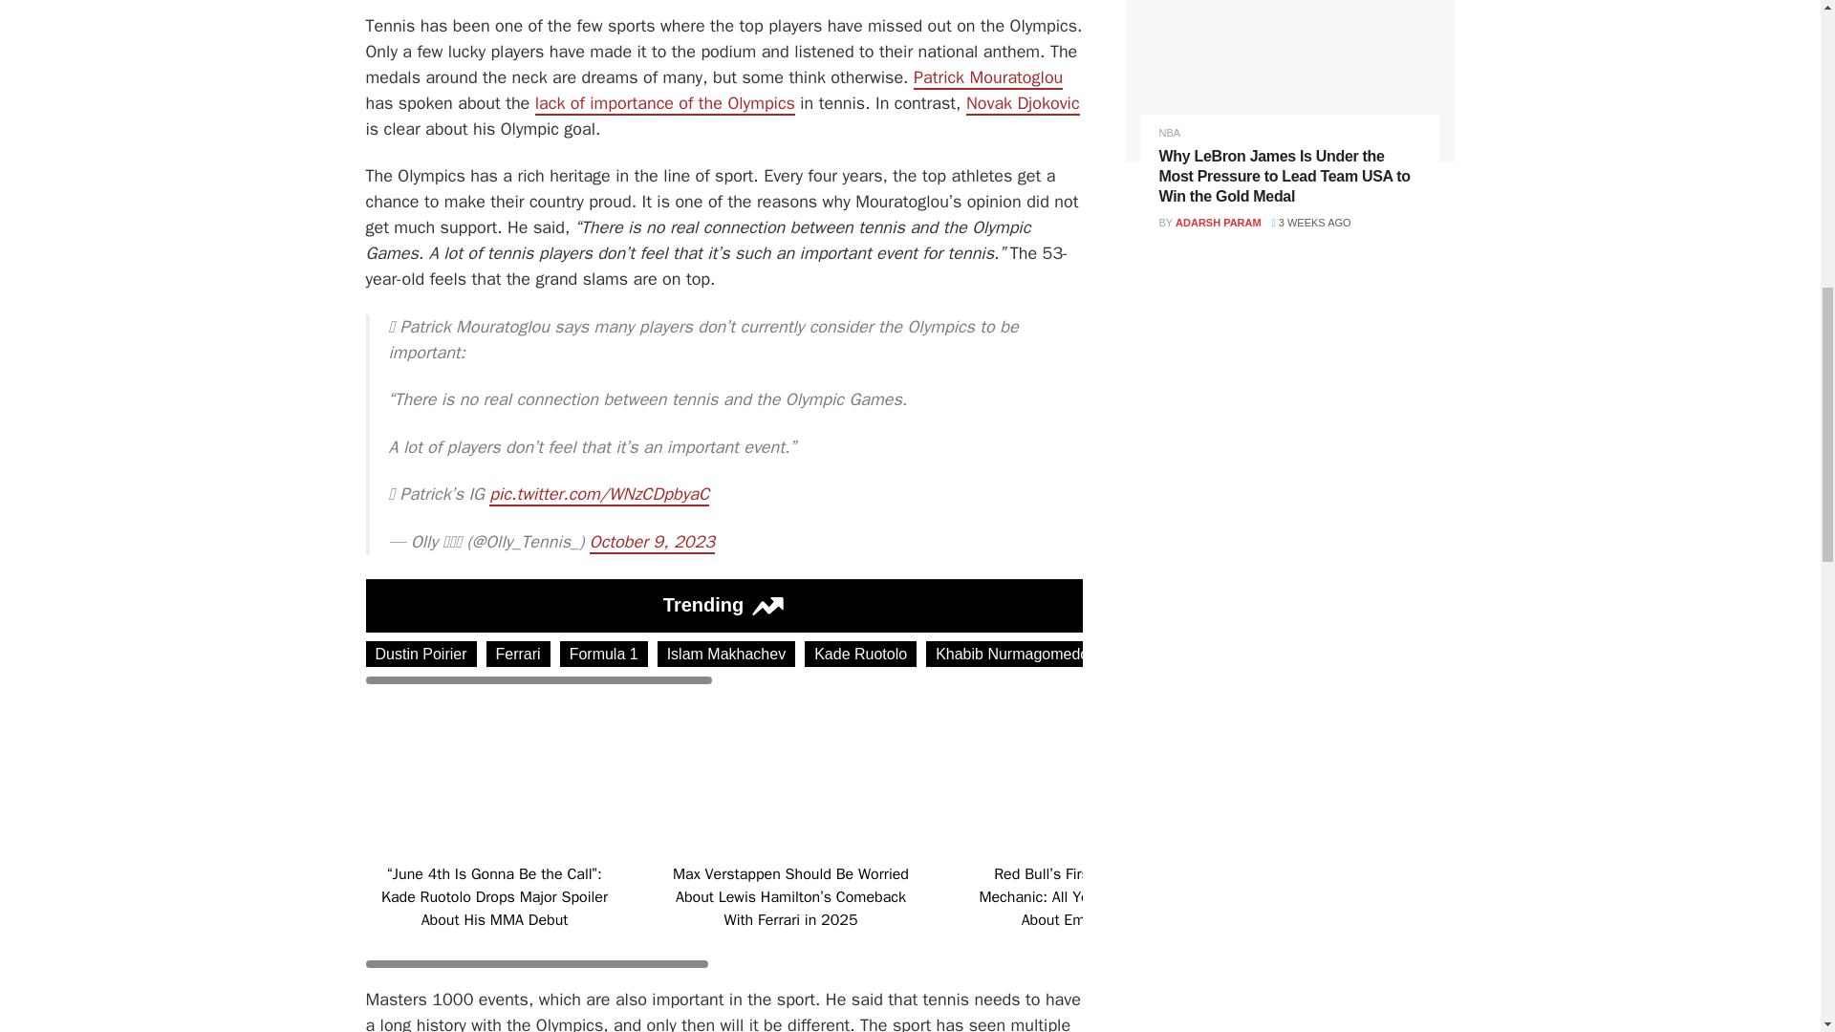 The image size is (1835, 1032). Describe the element at coordinates (603, 654) in the screenshot. I see `Formula 1` at that location.